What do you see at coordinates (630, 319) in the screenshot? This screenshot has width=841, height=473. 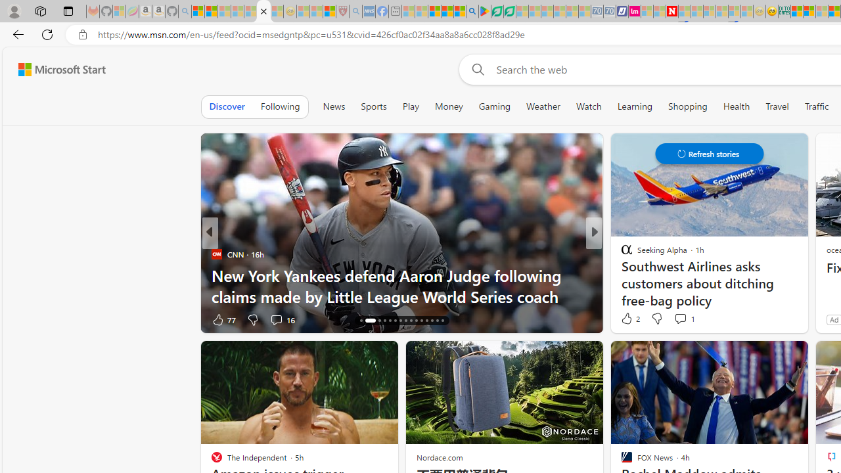 I see `119 Like` at bounding box center [630, 319].